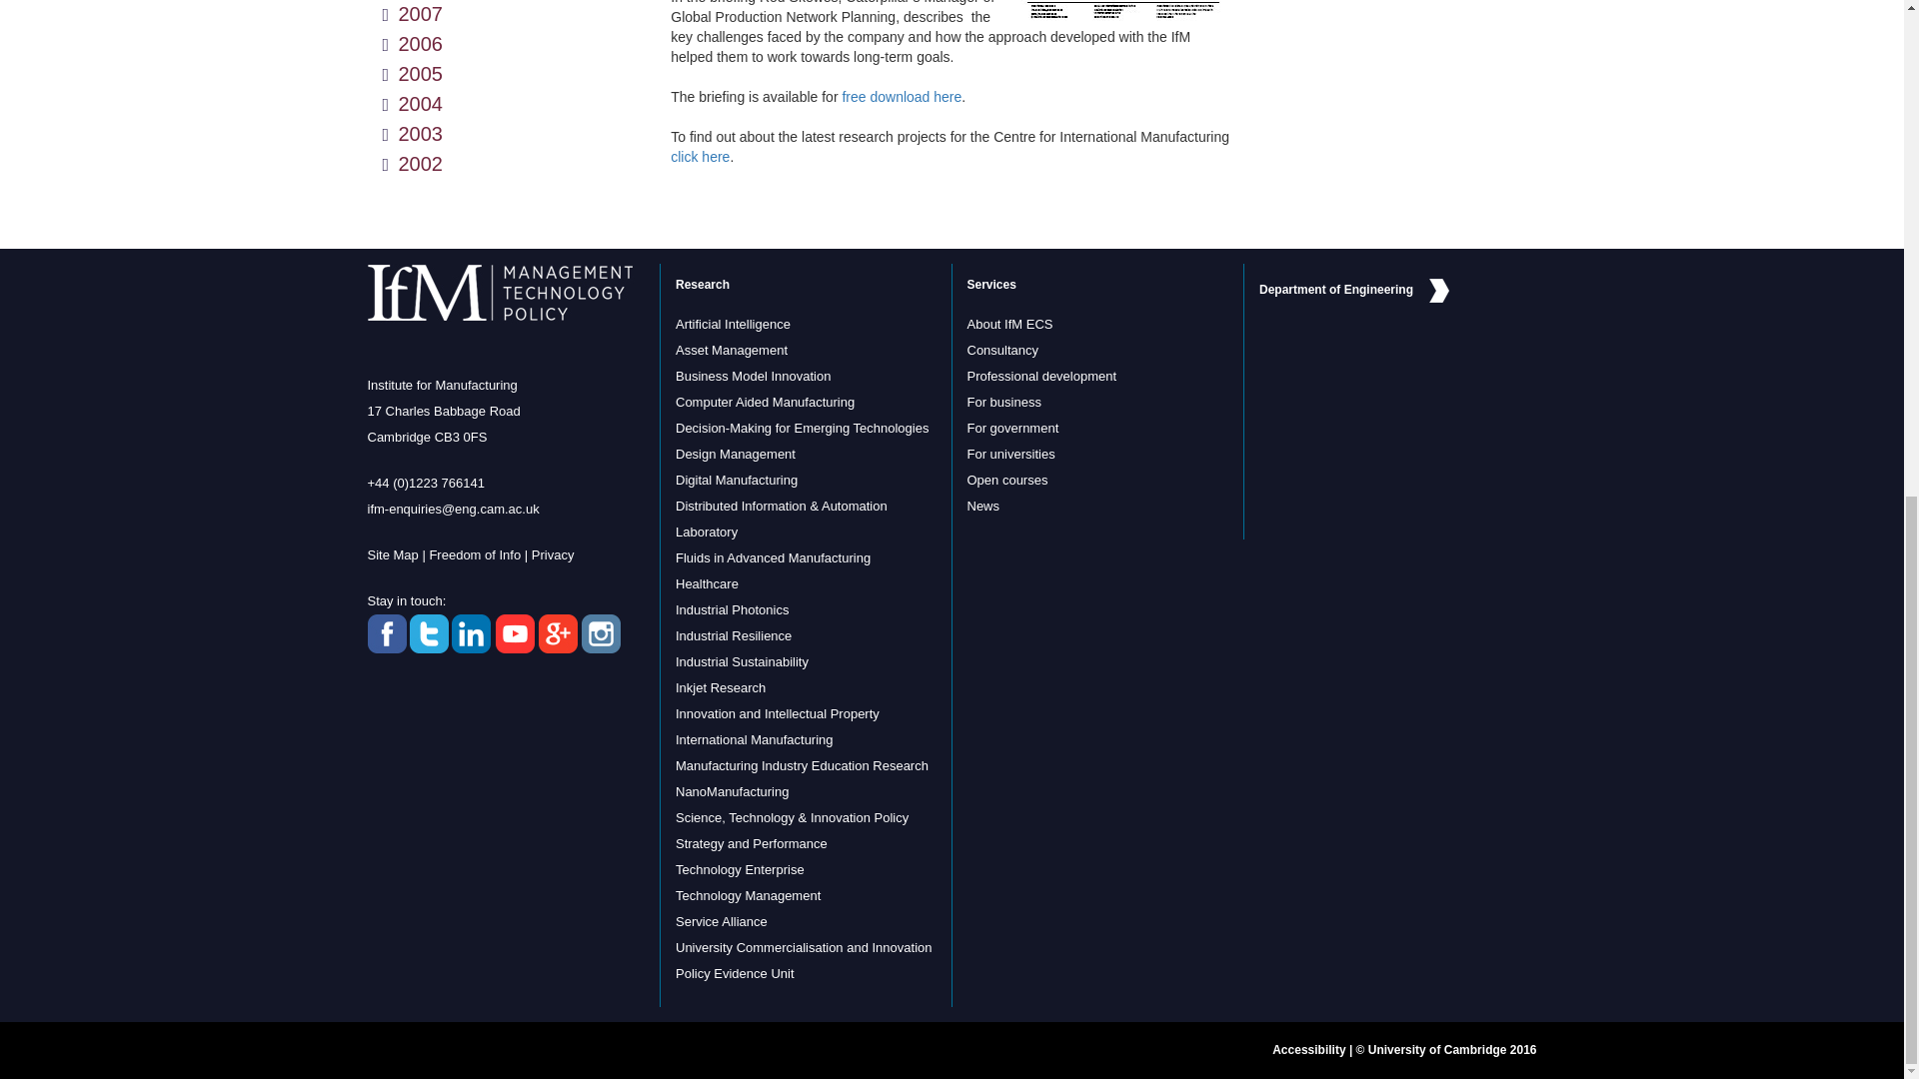  Describe the element at coordinates (707, 583) in the screenshot. I see `Healthcare` at that location.